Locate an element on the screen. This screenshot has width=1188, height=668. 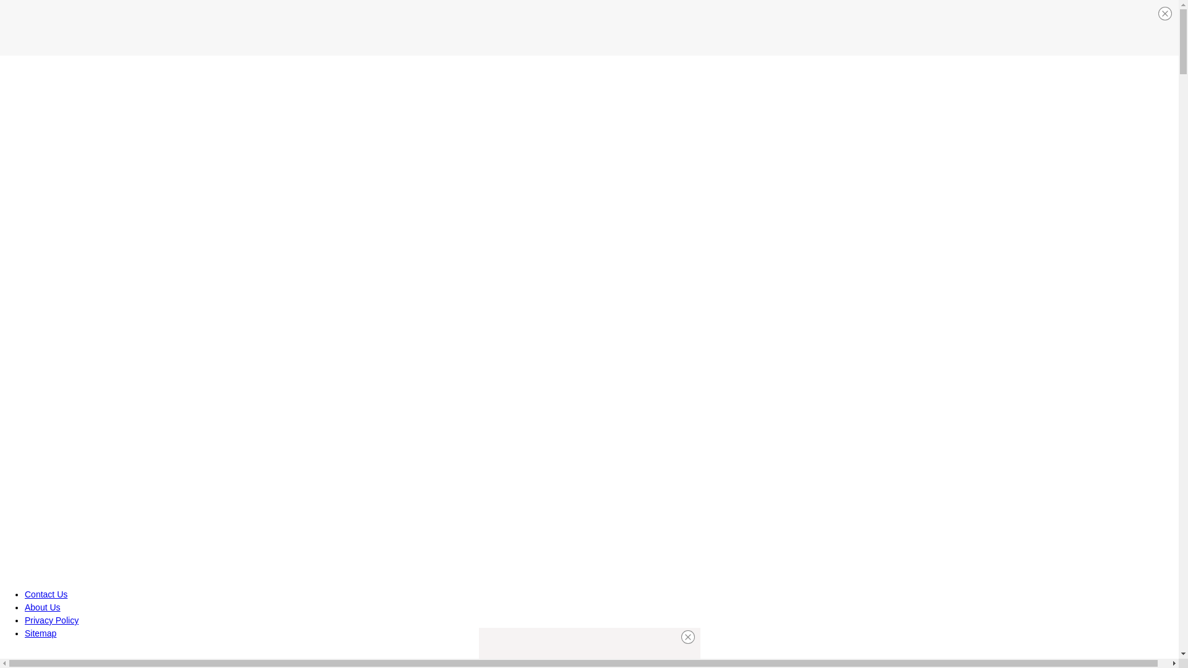
Where Facts Are Born is located at coordinates (84, 658).